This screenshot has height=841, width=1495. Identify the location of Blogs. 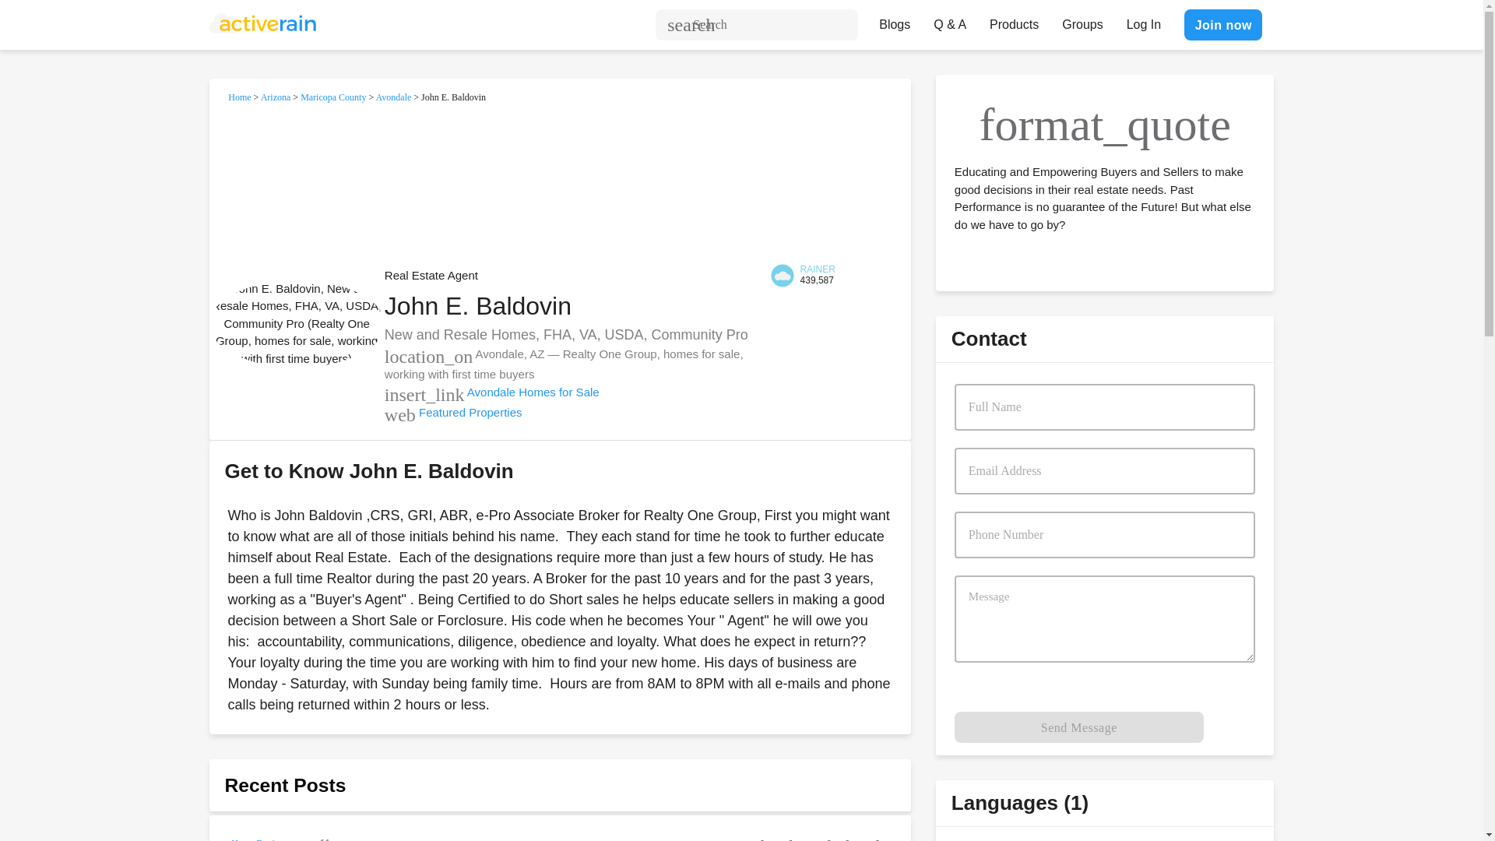
(894, 20).